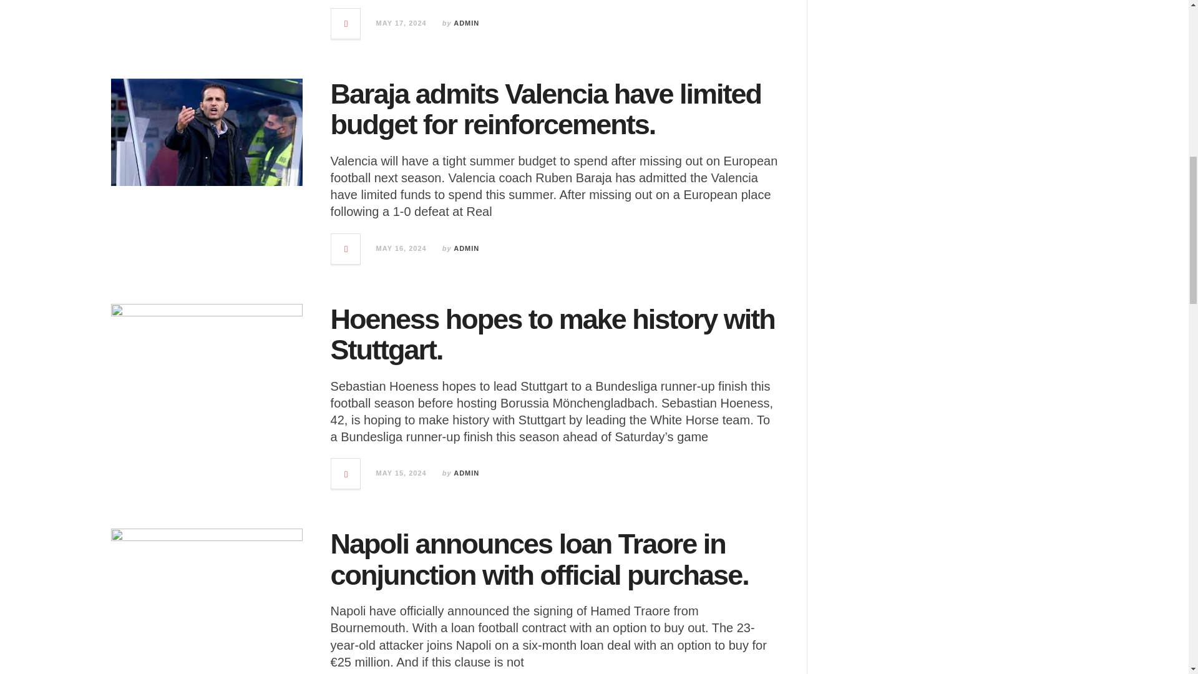 This screenshot has height=674, width=1198. I want to click on ADMIN, so click(467, 472).